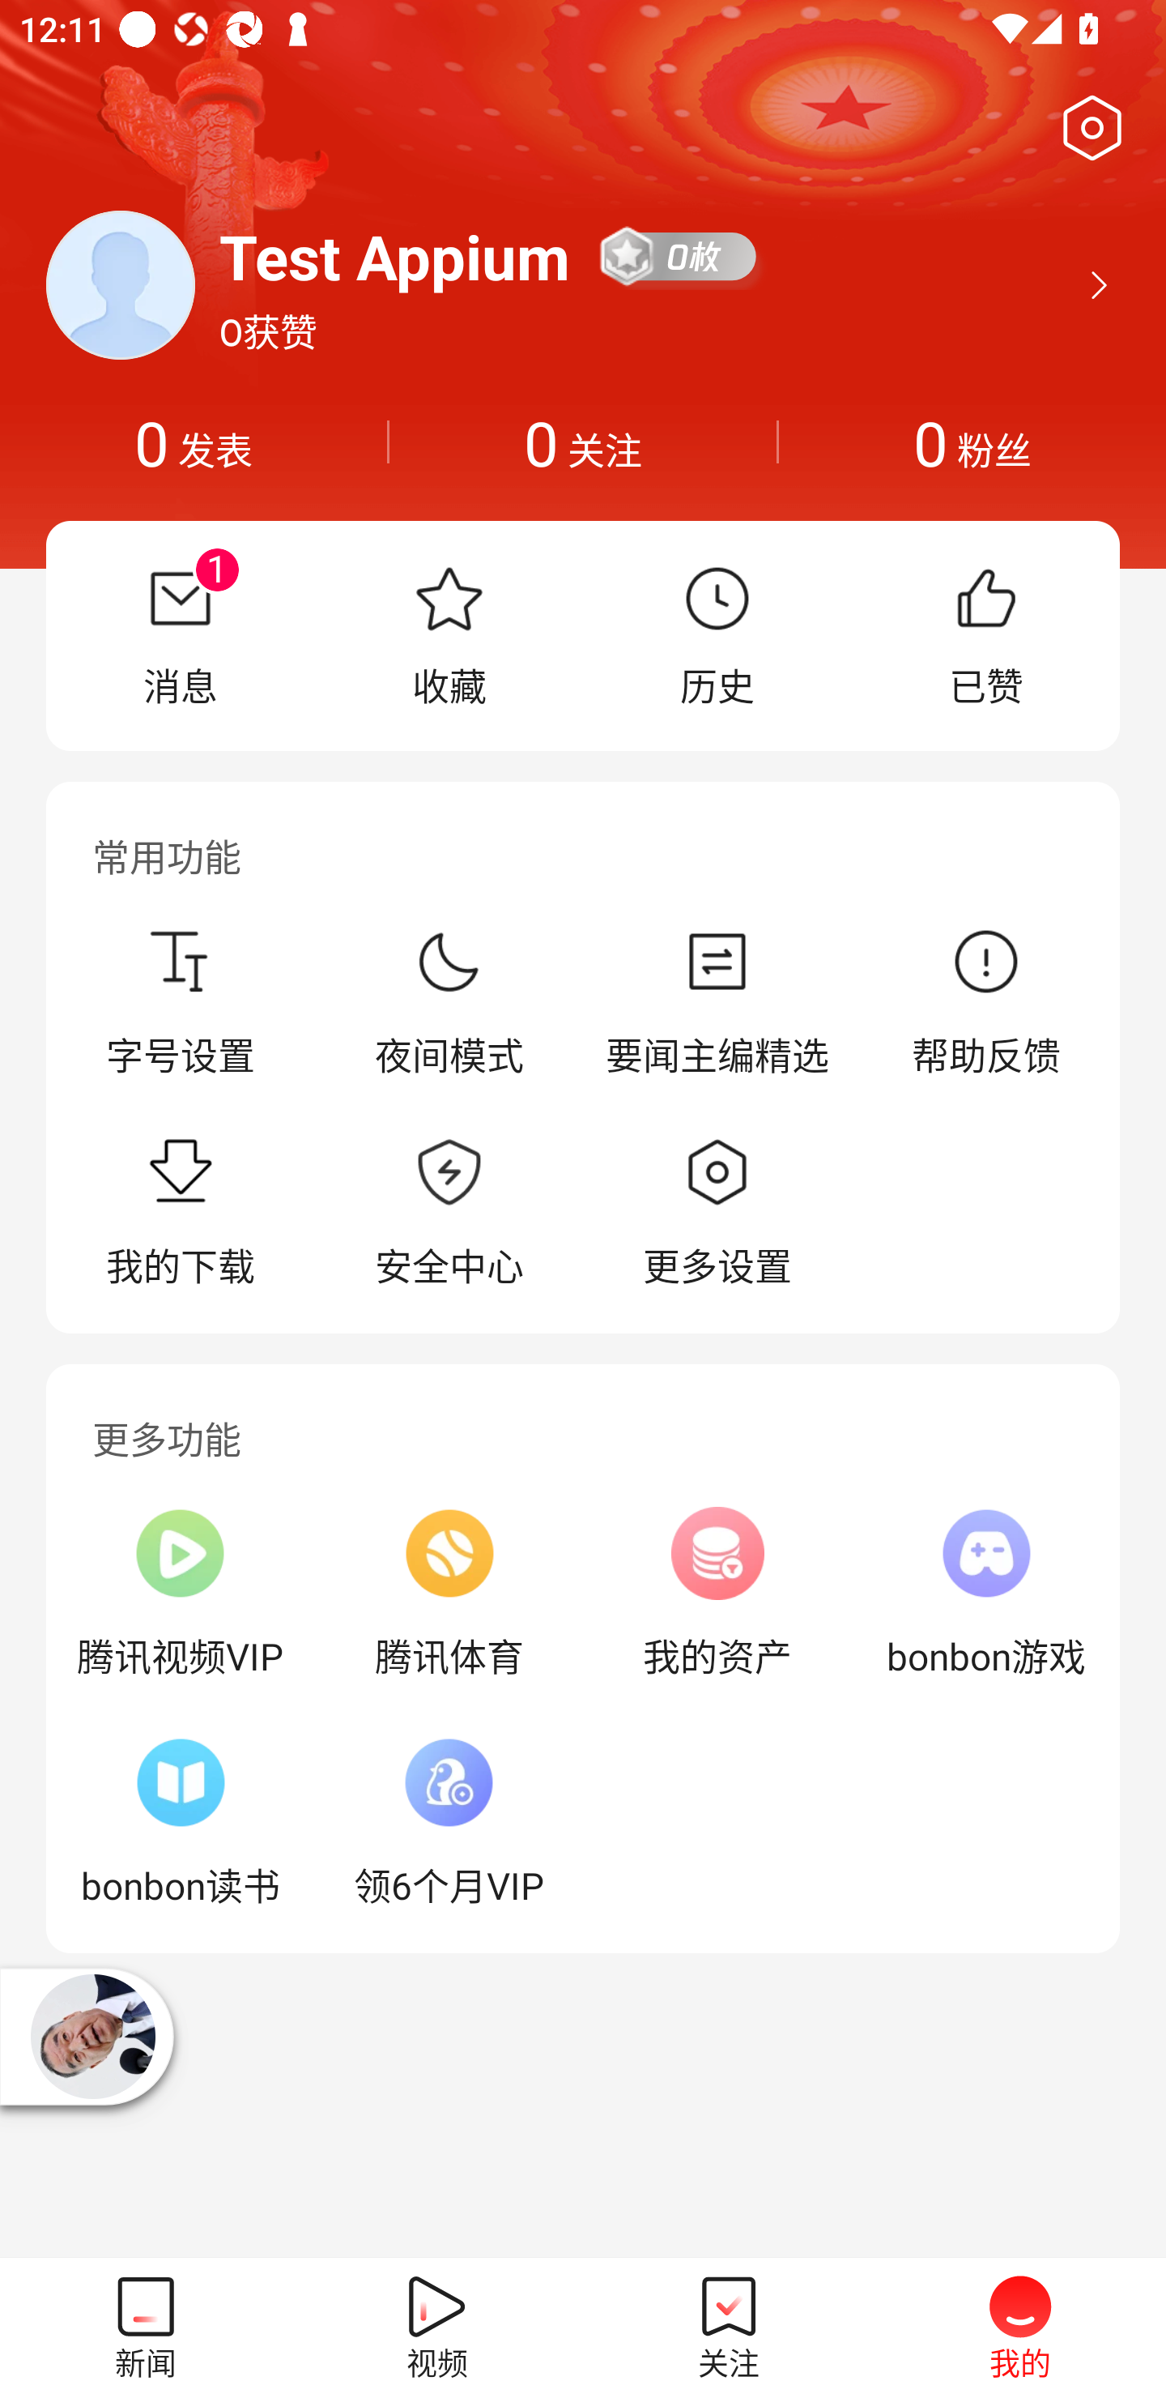 This screenshot has width=1166, height=2398. Describe the element at coordinates (449, 1002) in the screenshot. I see `夜间模式，可点击` at that location.